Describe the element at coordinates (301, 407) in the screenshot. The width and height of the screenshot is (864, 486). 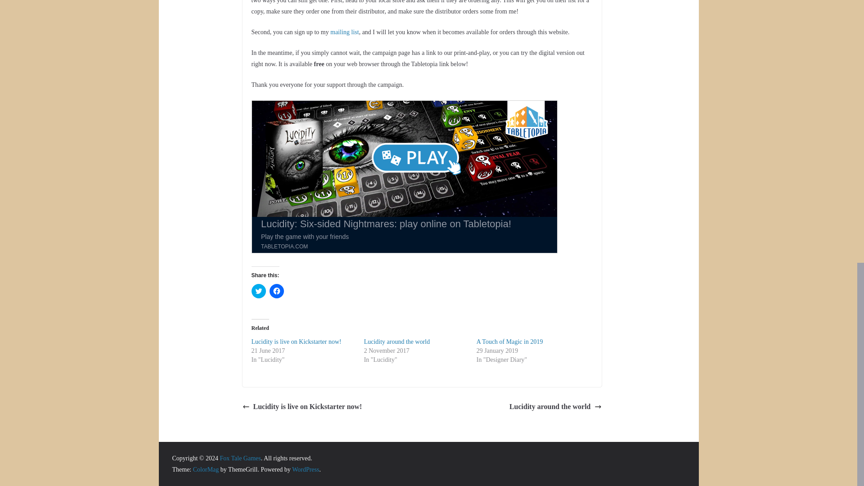
I see `Lucidity is live on Kickstarter now!` at that location.